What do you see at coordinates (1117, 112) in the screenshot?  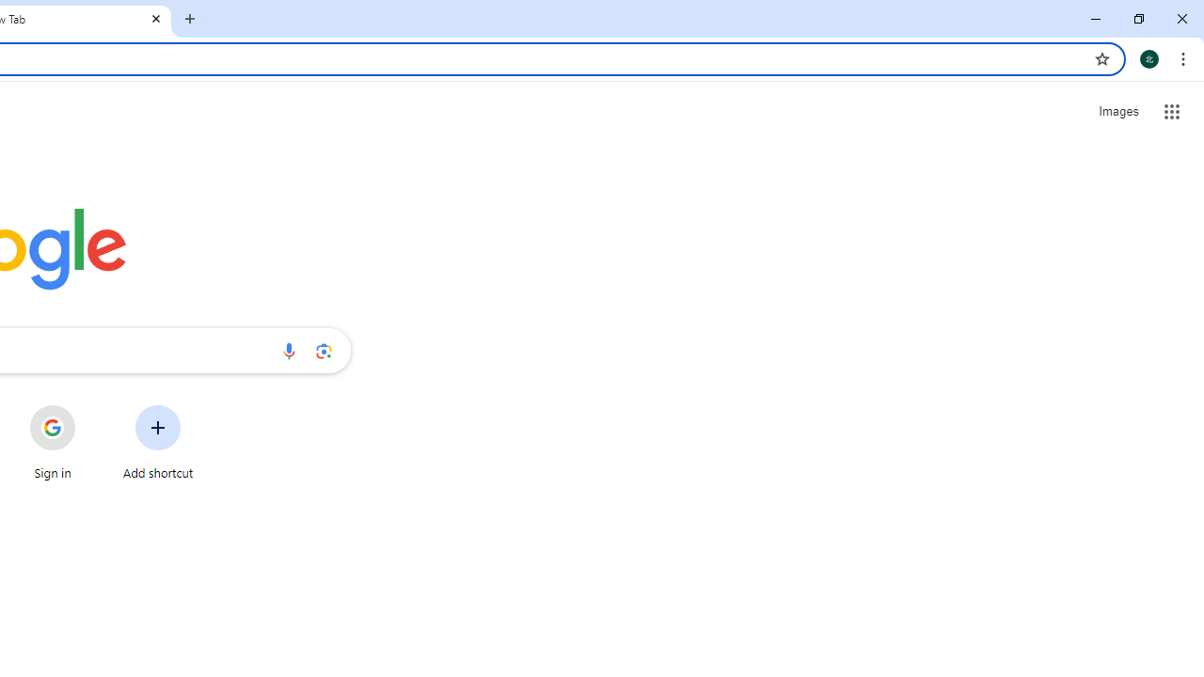 I see `Search for Images ` at bounding box center [1117, 112].